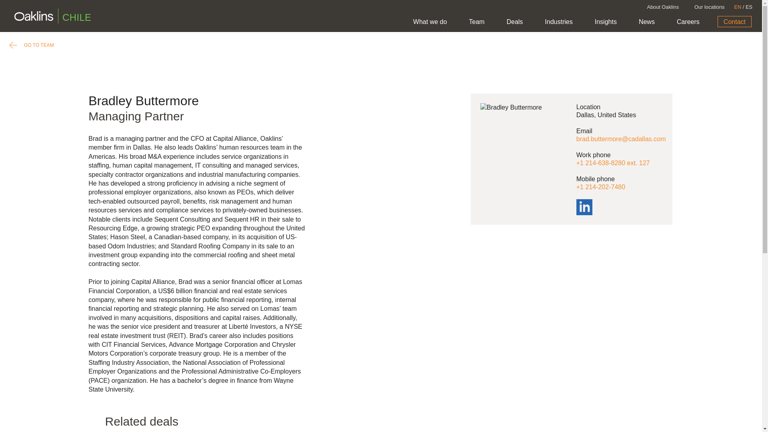  What do you see at coordinates (647, 22) in the screenshot?
I see `News` at bounding box center [647, 22].